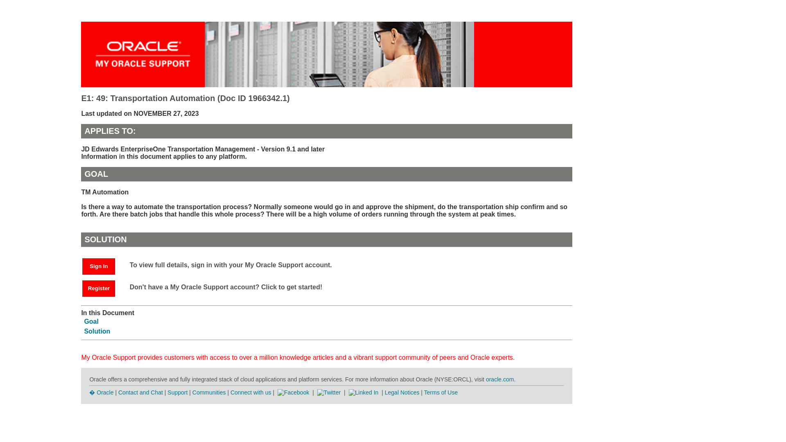 This screenshot has width=786, height=442. Describe the element at coordinates (98, 288) in the screenshot. I see `Register` at that location.